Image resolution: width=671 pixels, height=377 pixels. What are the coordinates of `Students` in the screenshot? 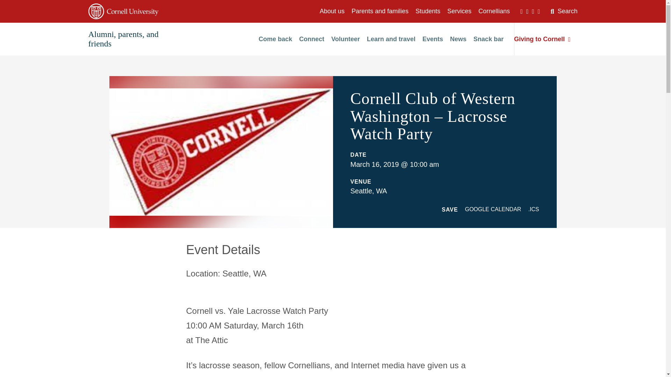 It's located at (428, 11).